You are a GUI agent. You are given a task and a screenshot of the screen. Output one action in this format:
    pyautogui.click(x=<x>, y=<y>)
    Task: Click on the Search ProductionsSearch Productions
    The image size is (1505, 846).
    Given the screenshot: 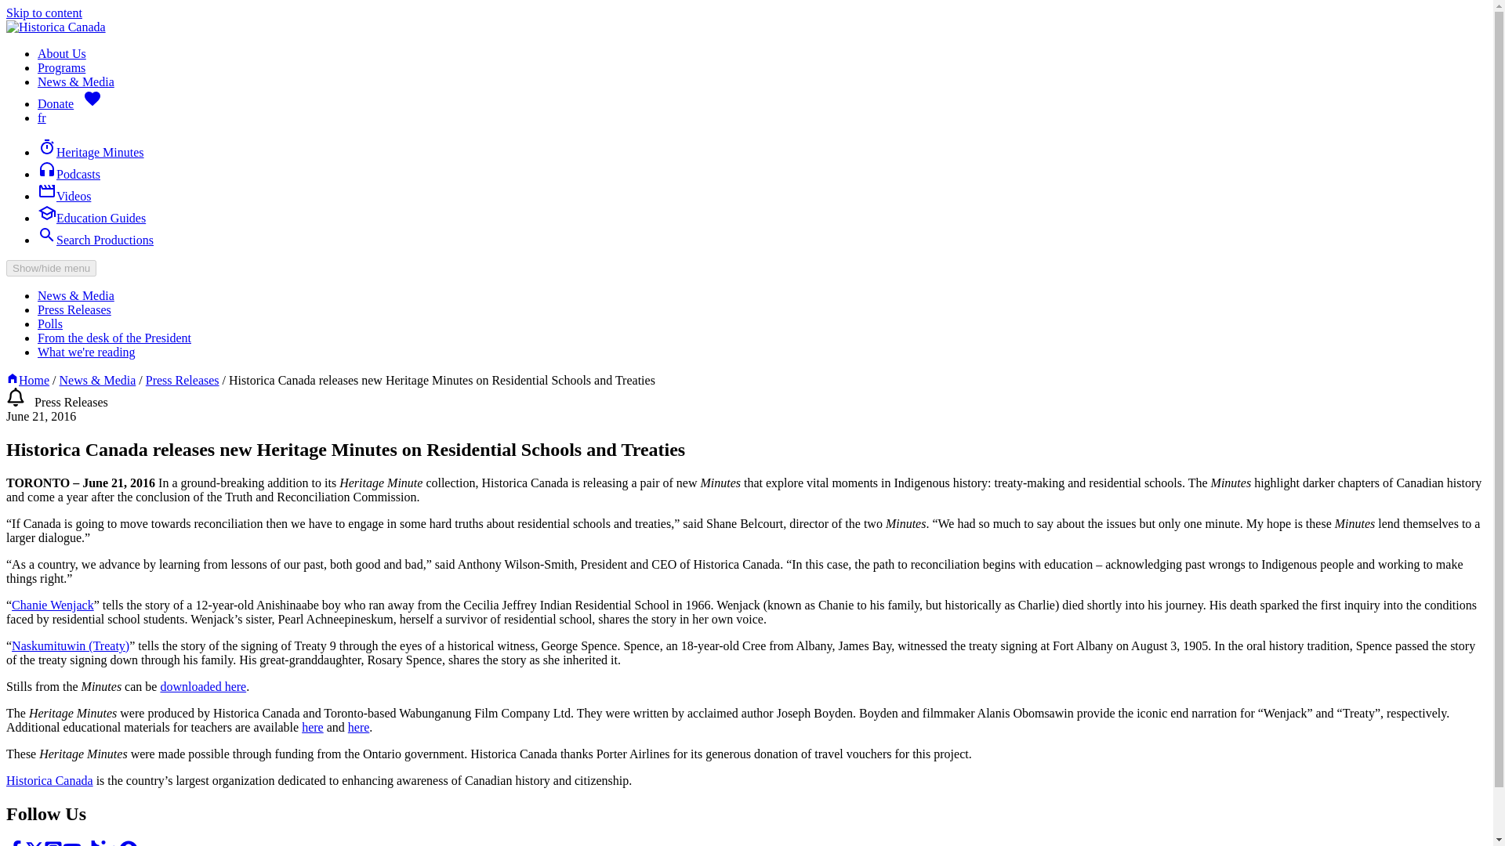 What is the action you would take?
    pyautogui.click(x=96, y=240)
    